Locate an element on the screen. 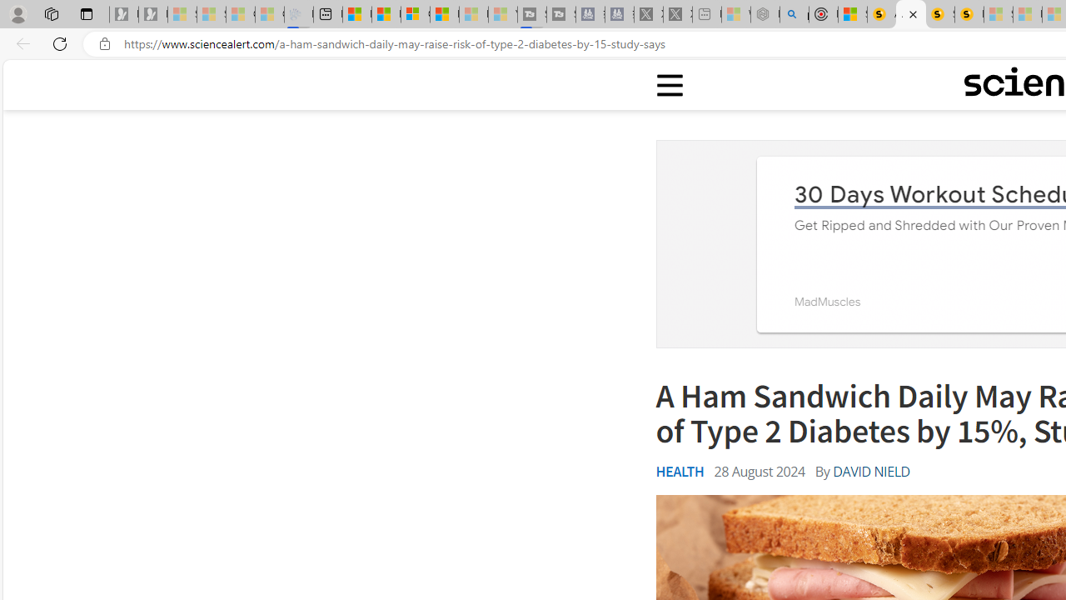  Streaming Coverage | T3 - Sleeping is located at coordinates (532, 15).